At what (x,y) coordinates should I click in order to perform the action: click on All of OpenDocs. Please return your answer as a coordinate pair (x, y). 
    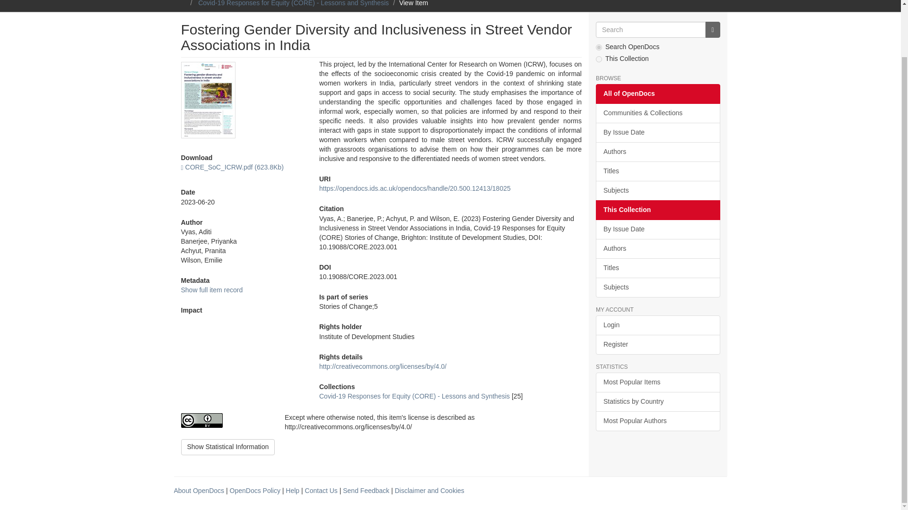
    Looking at the image, I should click on (657, 94).